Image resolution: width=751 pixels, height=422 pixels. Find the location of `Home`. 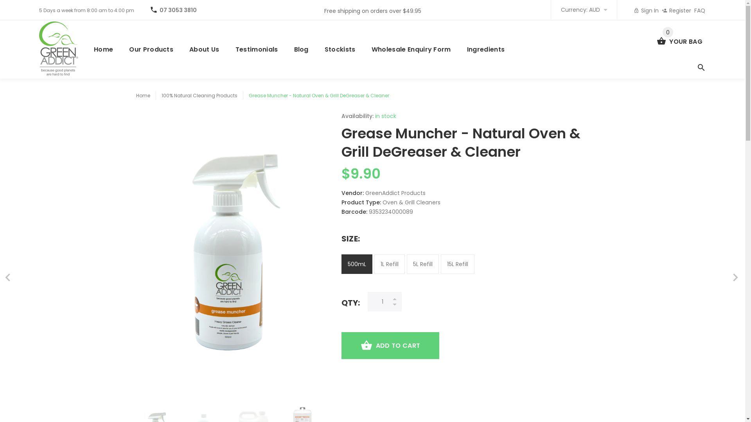

Home is located at coordinates (143, 95).